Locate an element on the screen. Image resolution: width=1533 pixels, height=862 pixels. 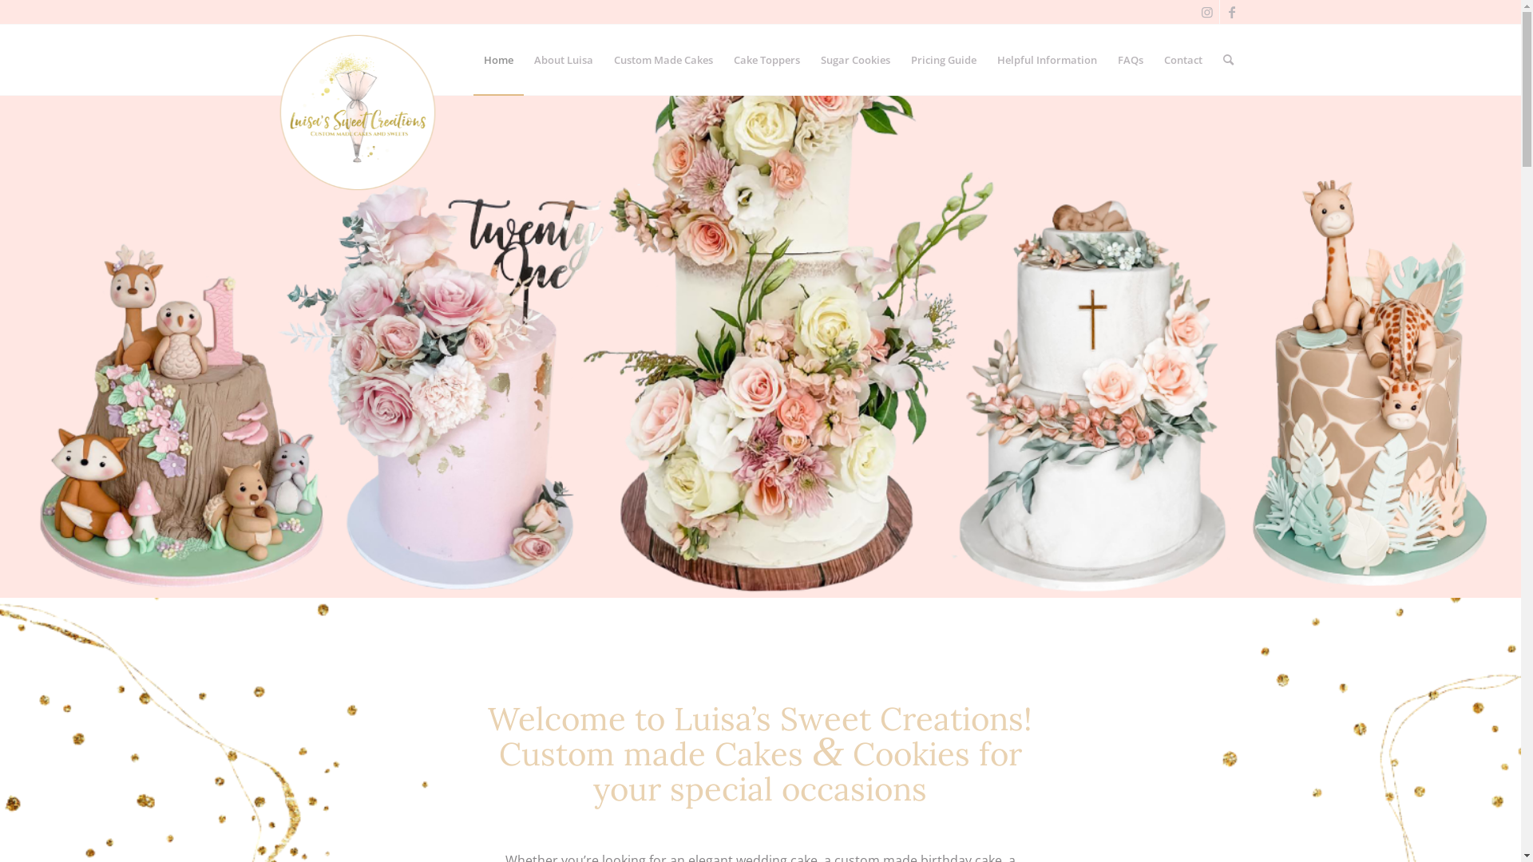
Facebook is located at coordinates (1232, 12).